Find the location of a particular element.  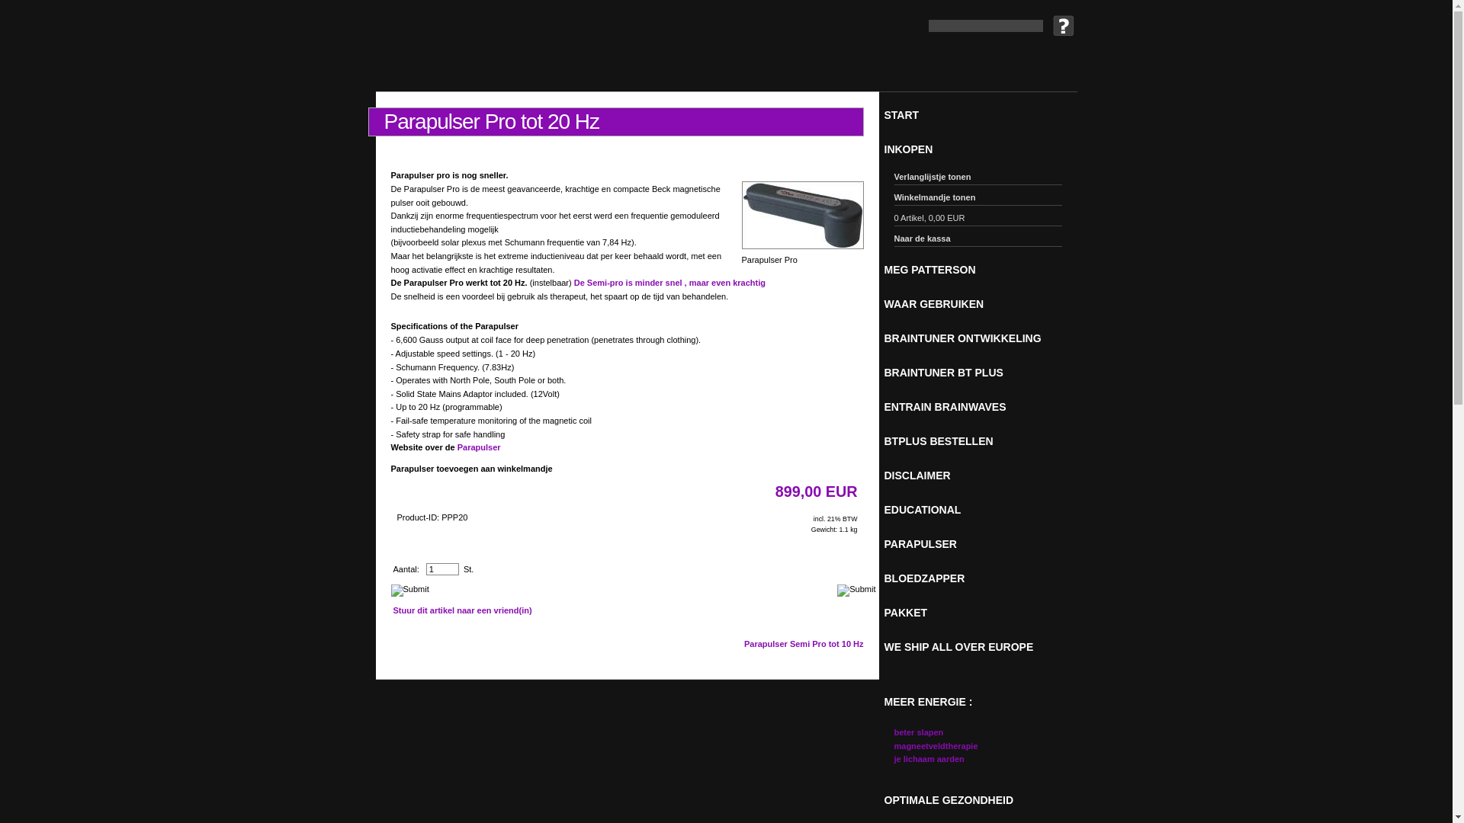

magneetveldtherapie is located at coordinates (936, 746).